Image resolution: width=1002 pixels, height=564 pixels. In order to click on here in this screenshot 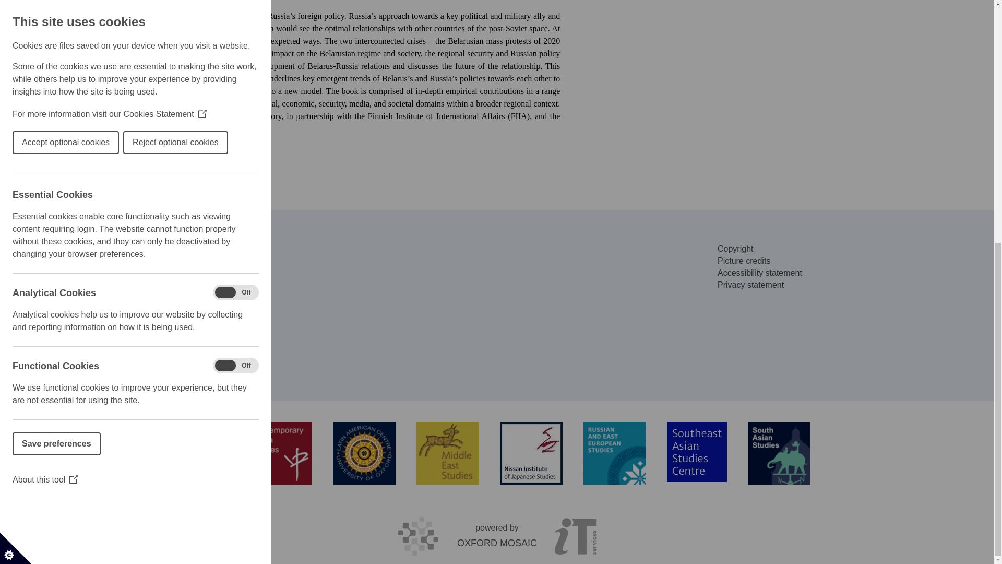, I will do `click(146, 163)`.